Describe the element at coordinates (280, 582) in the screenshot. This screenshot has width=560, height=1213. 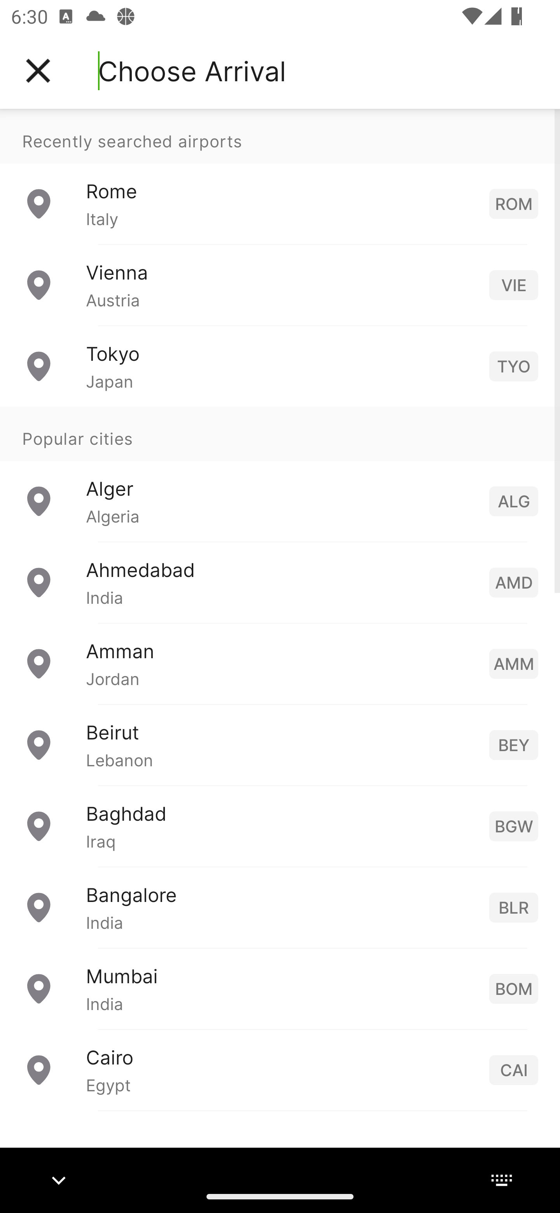
I see `Ahmedabad India AMD` at that location.